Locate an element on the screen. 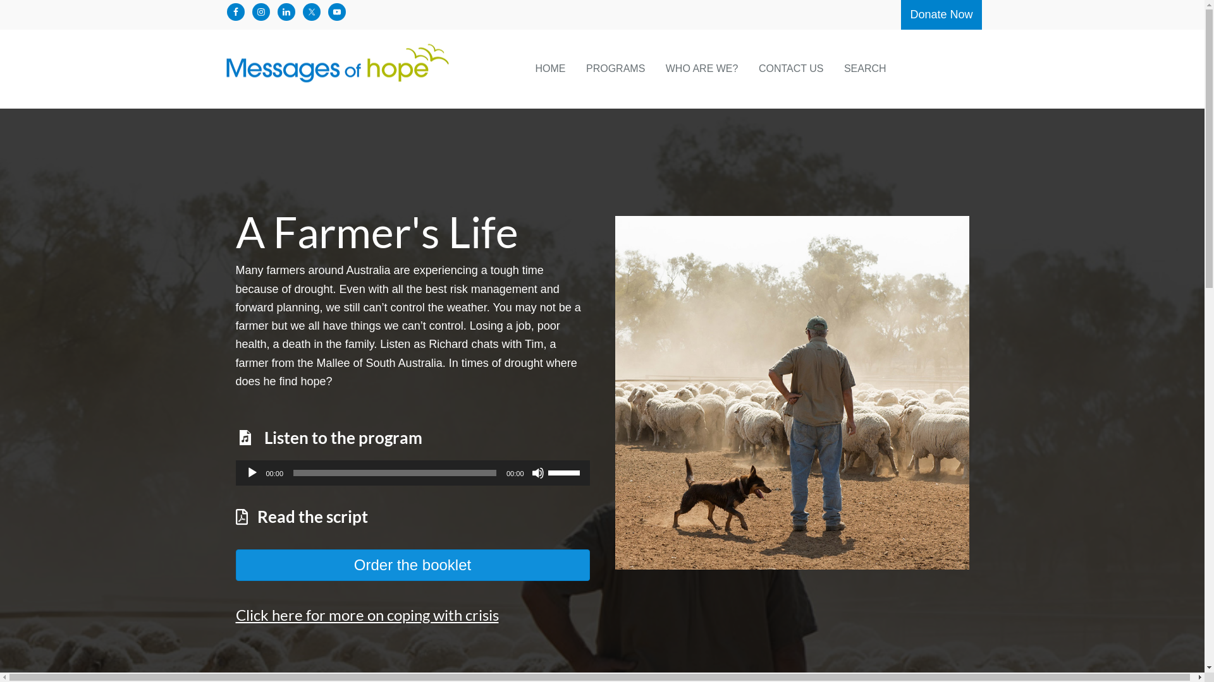 The height and width of the screenshot is (682, 1214). Order the booklet is located at coordinates (412, 565).